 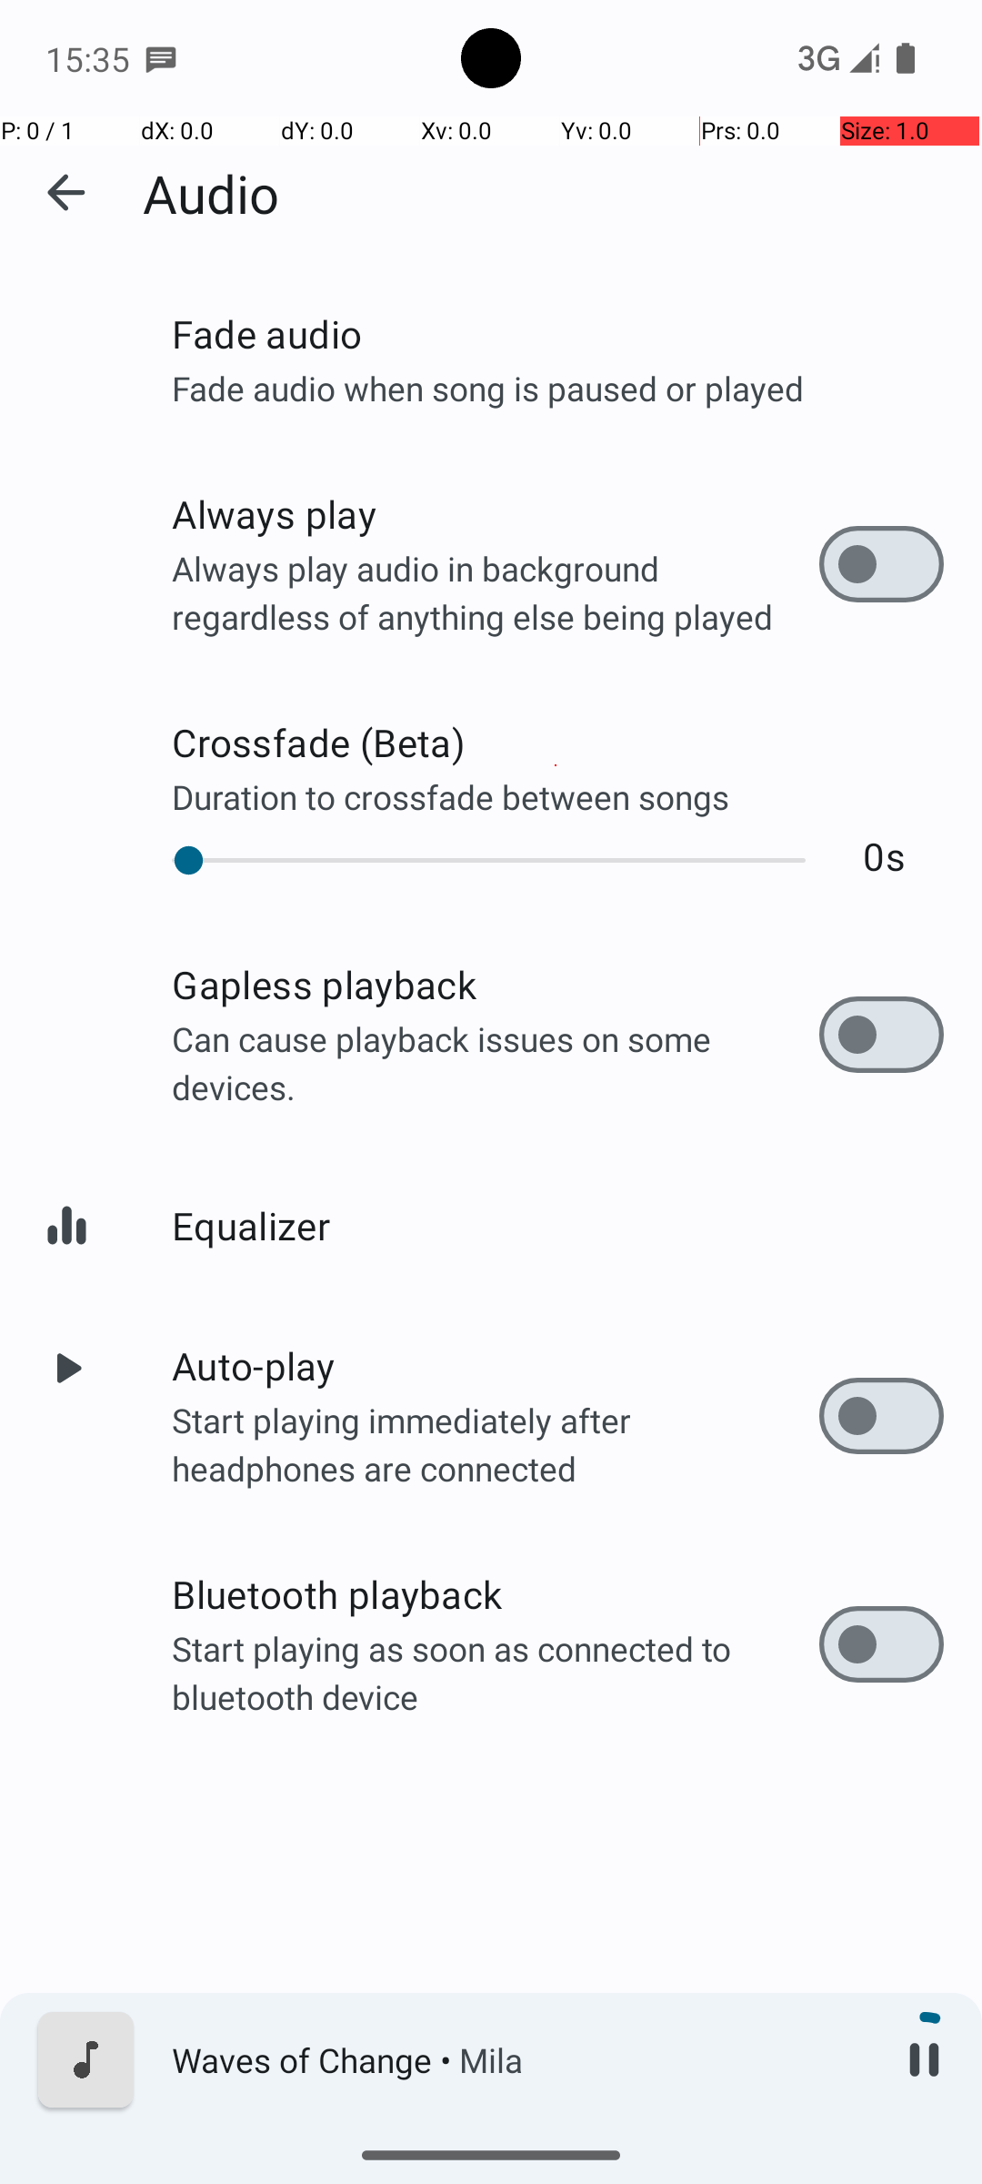 What do you see at coordinates (496, 1443) in the screenshot?
I see `Start playing immediately after headphones are connected` at bounding box center [496, 1443].